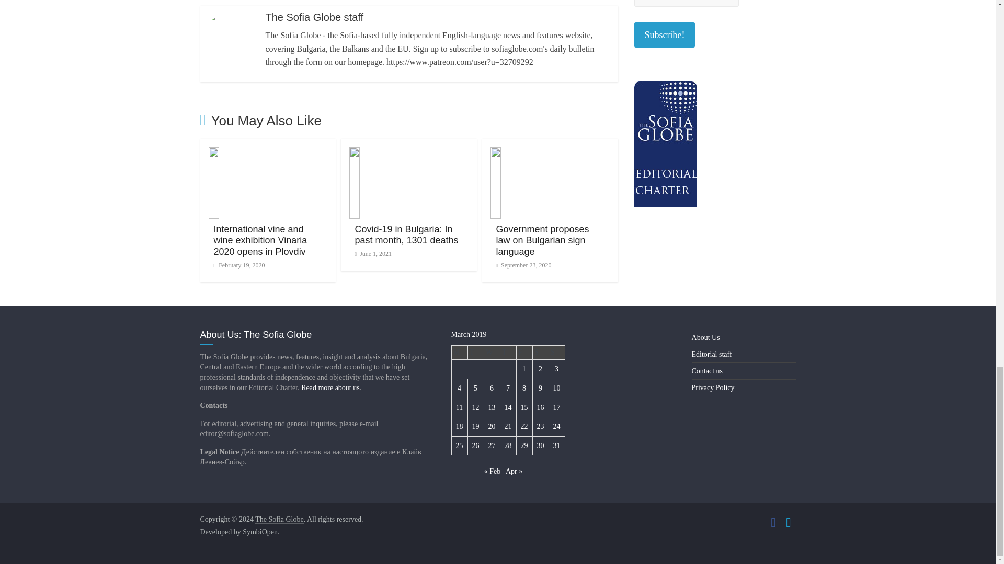 The image size is (1004, 564). I want to click on February 19, 2020, so click(238, 265).